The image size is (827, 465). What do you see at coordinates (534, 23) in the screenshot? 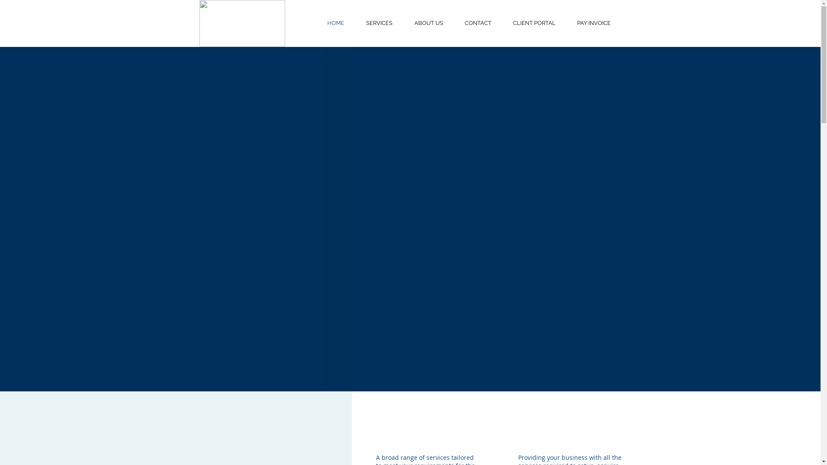
I see `CLIENT PORTAL` at bounding box center [534, 23].